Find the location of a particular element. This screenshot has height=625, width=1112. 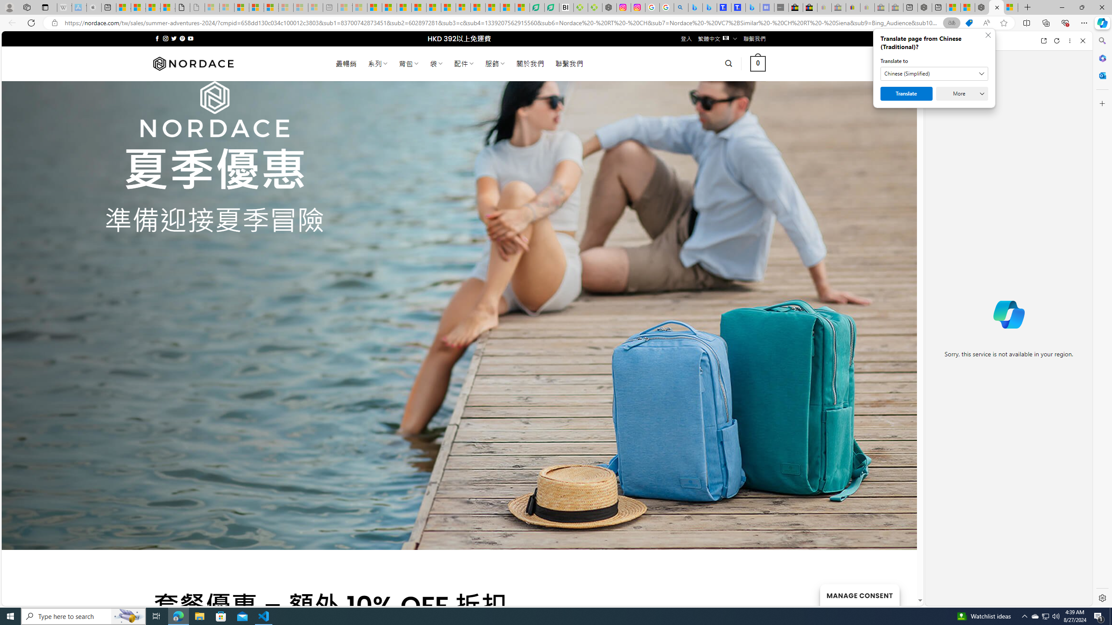

This site has coupons! Shopping in Microsoft Edge is located at coordinates (969, 23).